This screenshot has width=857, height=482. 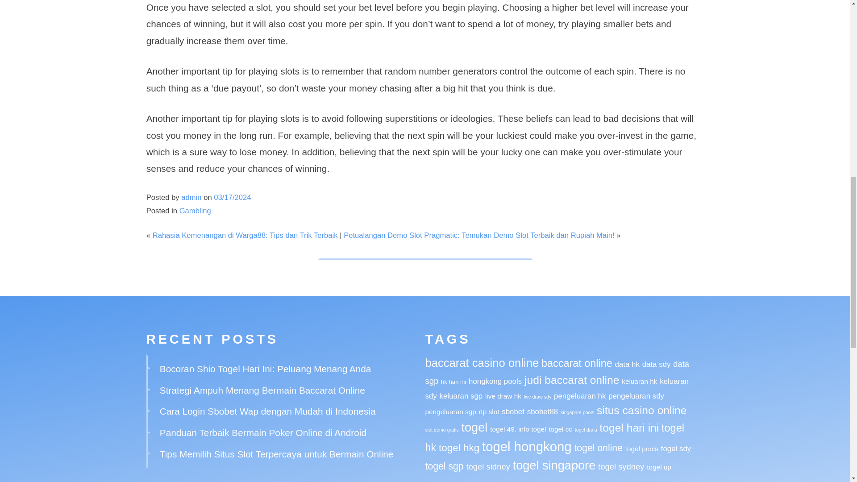 What do you see at coordinates (276, 454) in the screenshot?
I see `Tips Memilih Situs Slot Terpercaya untuk Bermain Online` at bounding box center [276, 454].